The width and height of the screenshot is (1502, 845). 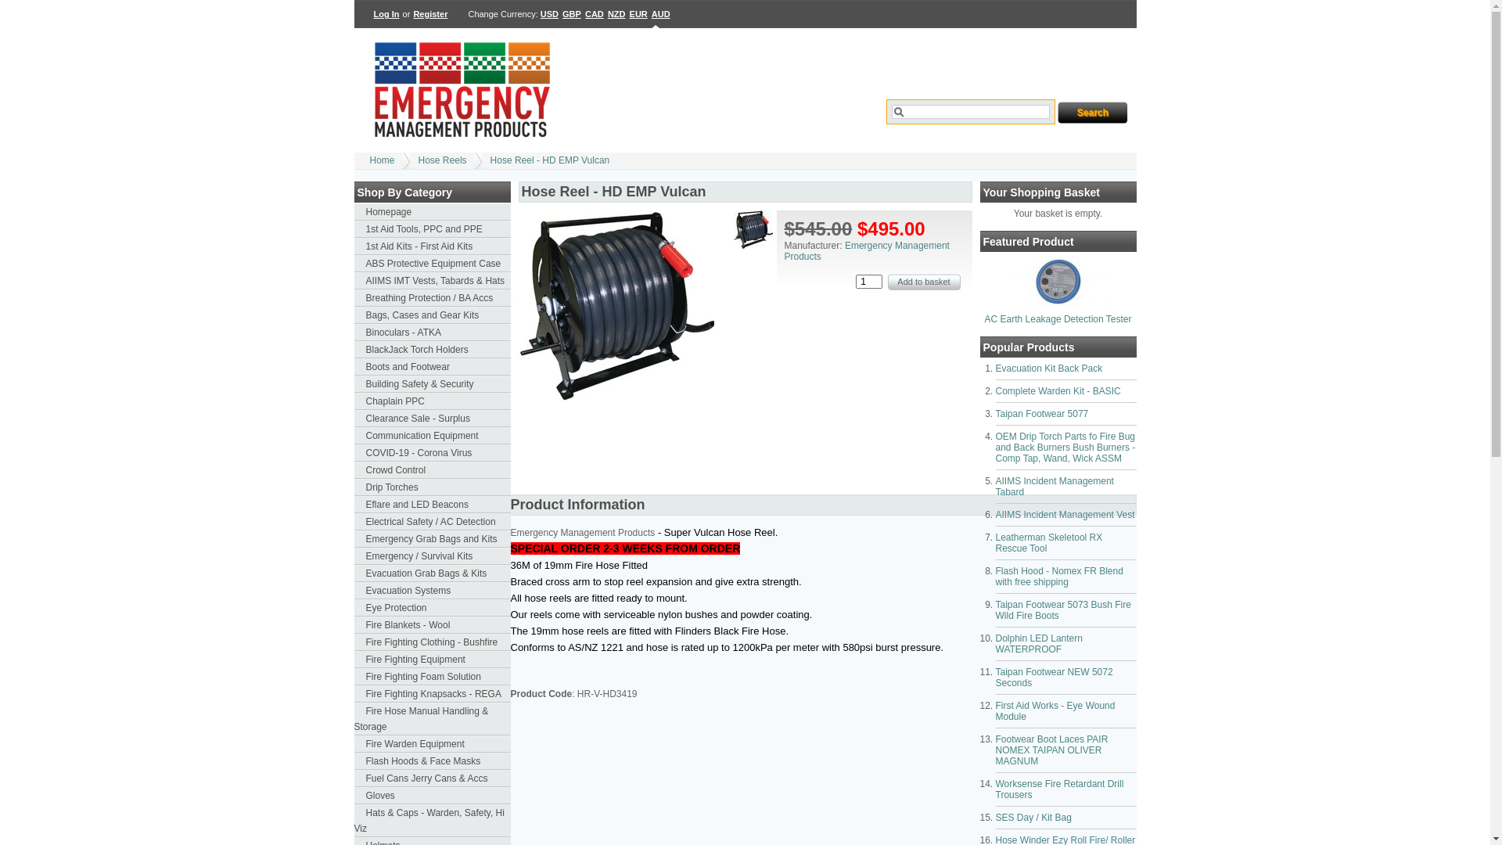 What do you see at coordinates (638, 14) in the screenshot?
I see `EUR` at bounding box center [638, 14].